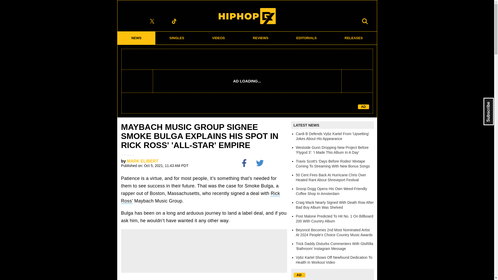 This screenshot has width=498, height=280. What do you see at coordinates (218, 38) in the screenshot?
I see `VIDEOS` at bounding box center [218, 38].